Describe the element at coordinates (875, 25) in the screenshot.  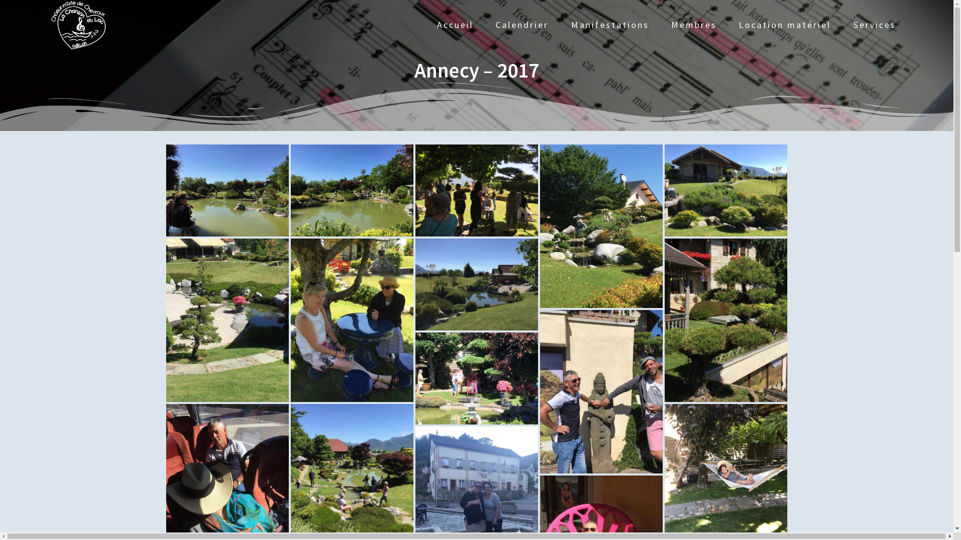
I see `Services` at that location.